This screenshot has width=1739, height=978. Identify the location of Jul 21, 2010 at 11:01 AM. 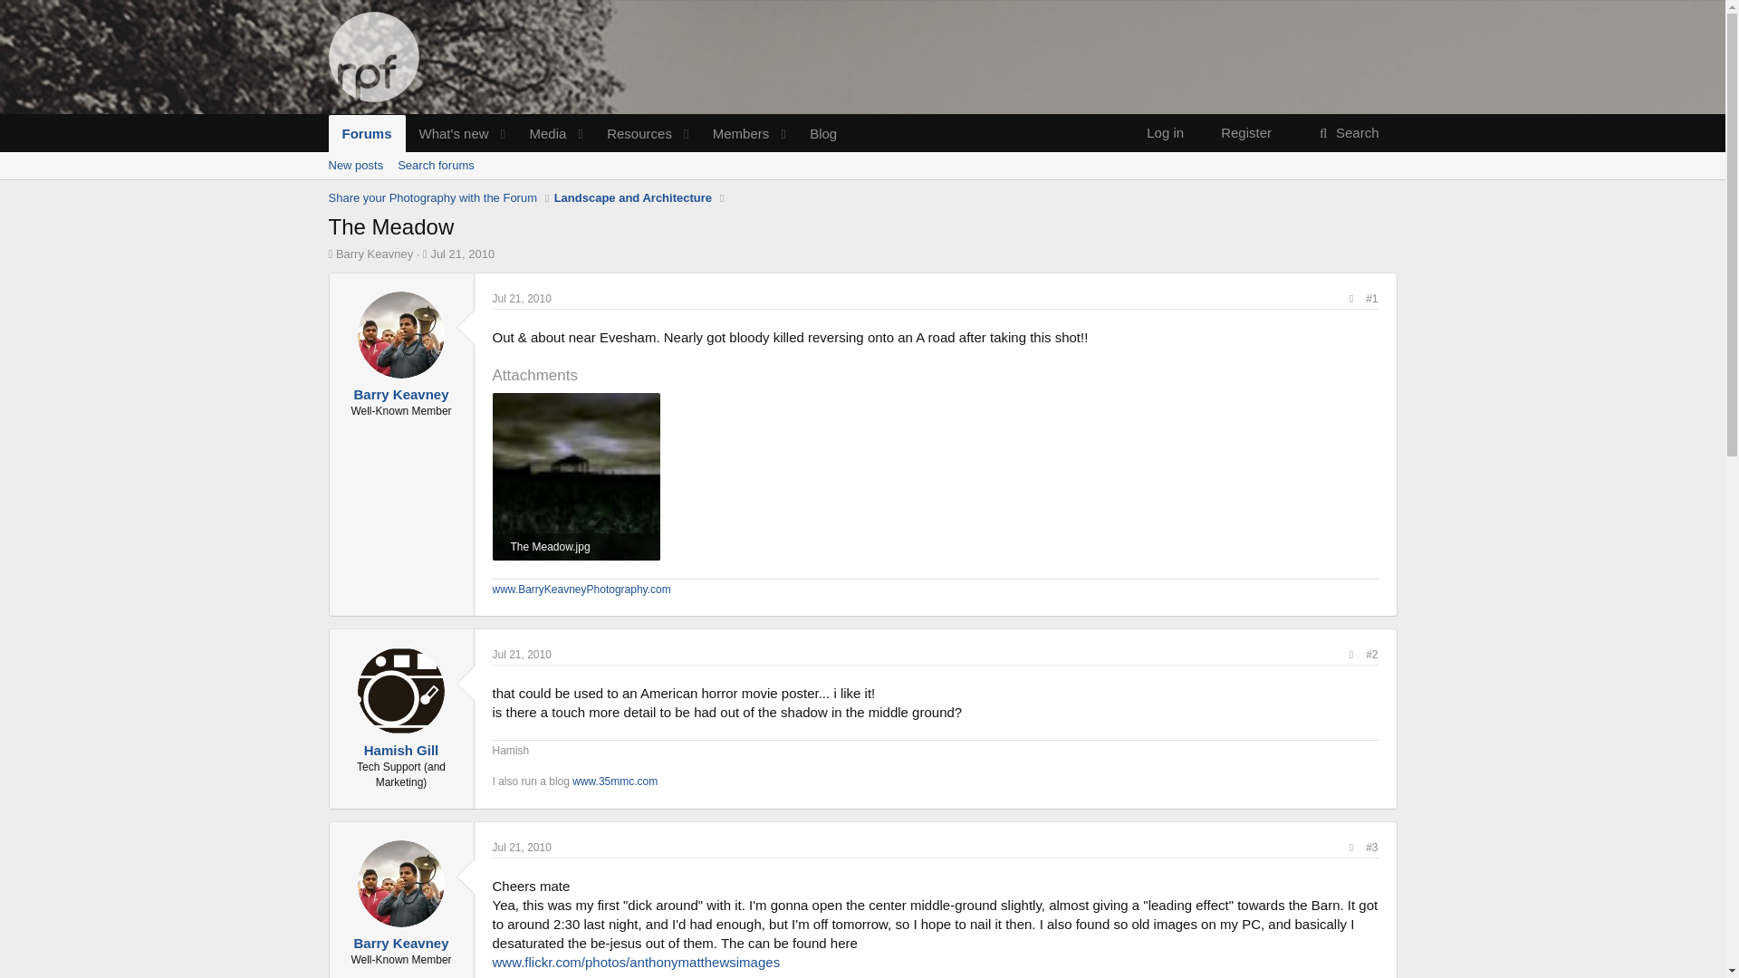
(522, 655).